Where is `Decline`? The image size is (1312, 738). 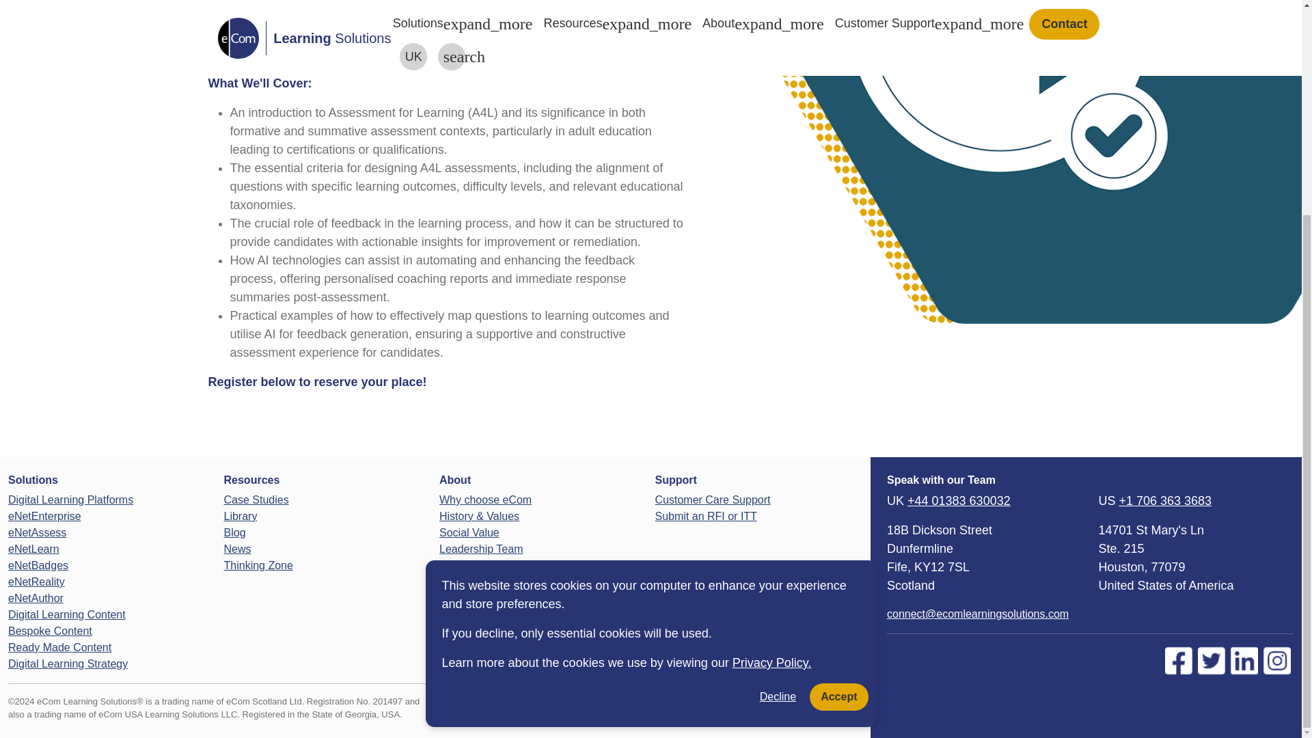 Decline is located at coordinates (778, 402).